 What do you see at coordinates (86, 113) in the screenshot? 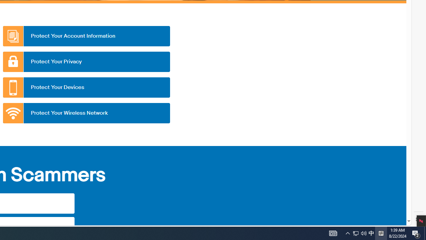
I see `Protect Your Wireless Network` at bounding box center [86, 113].